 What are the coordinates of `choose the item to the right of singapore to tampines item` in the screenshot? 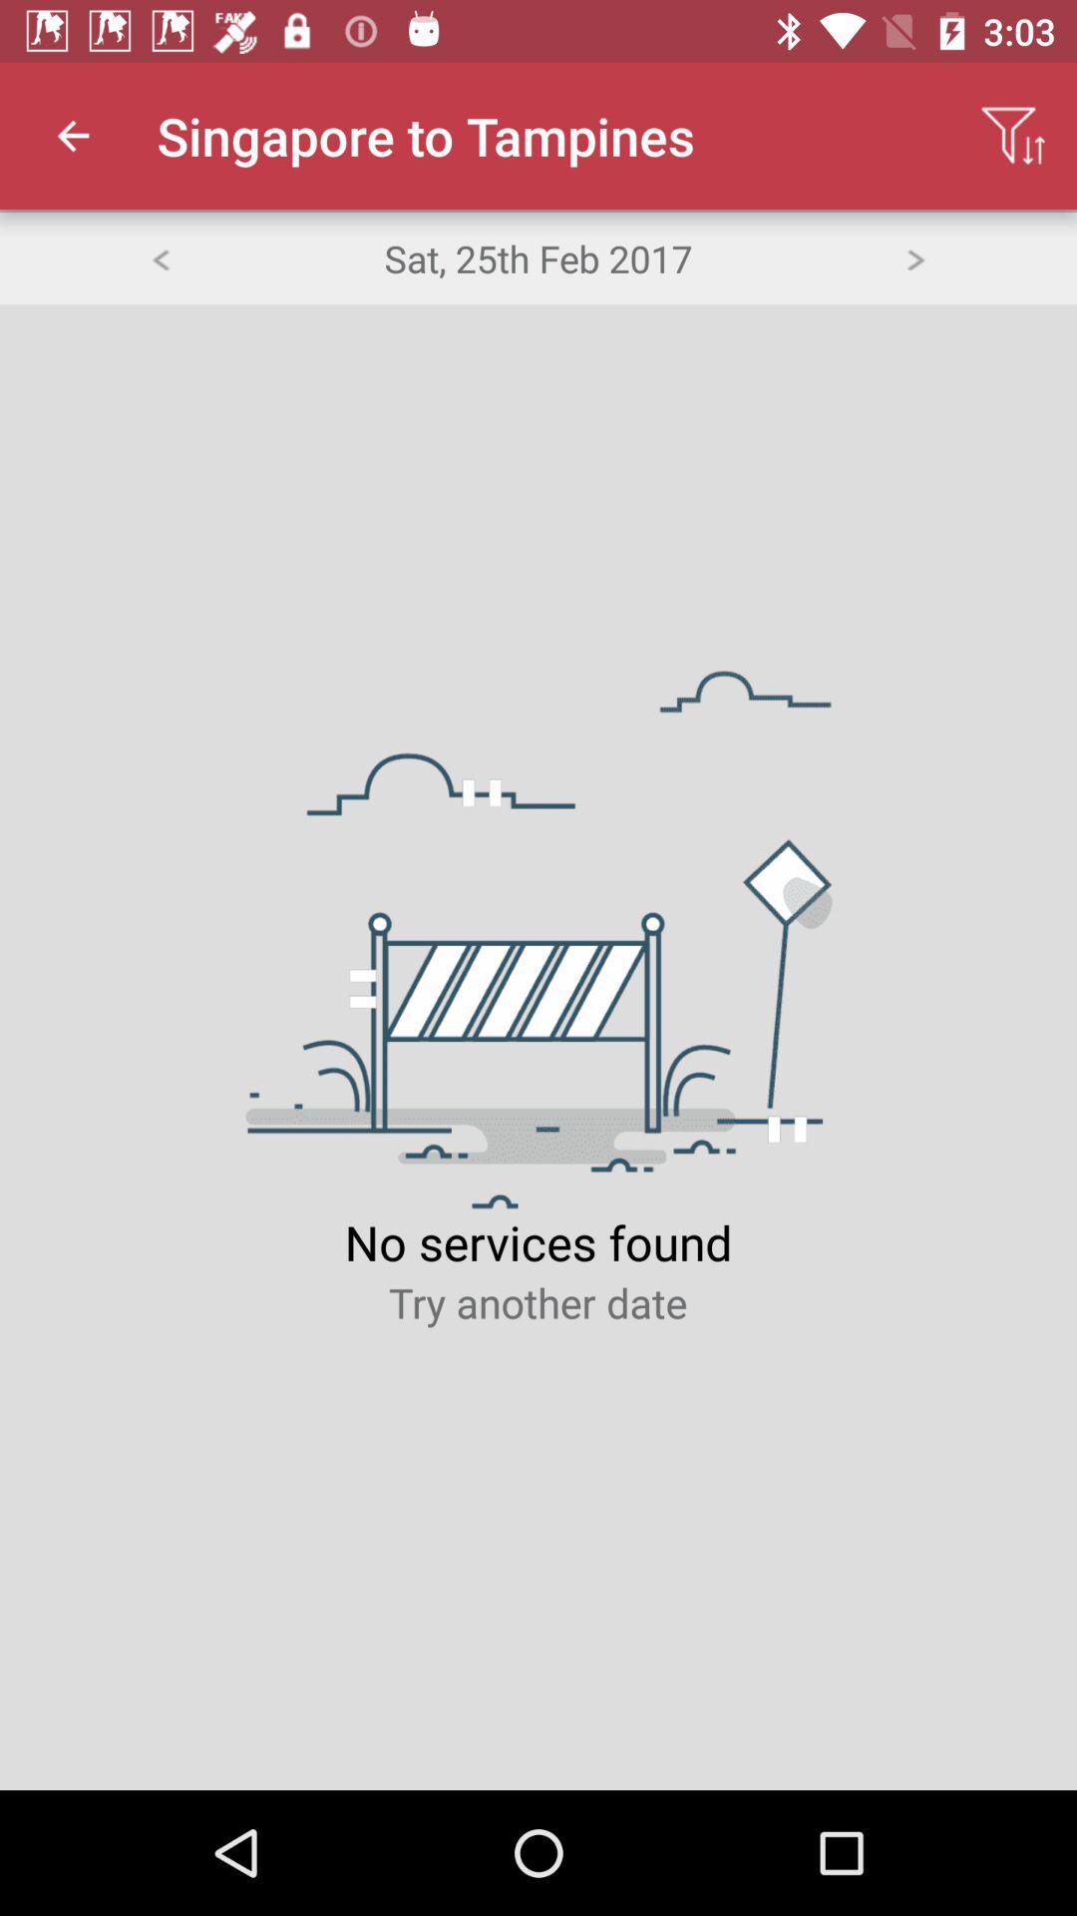 It's located at (1013, 136).